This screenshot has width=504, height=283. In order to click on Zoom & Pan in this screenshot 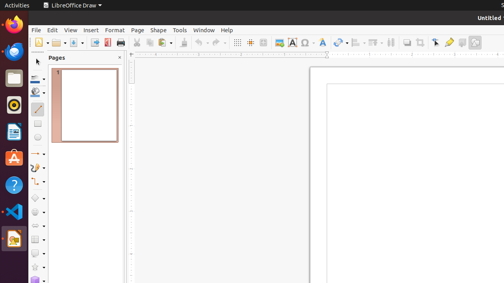, I will do `click(263, 42)`.